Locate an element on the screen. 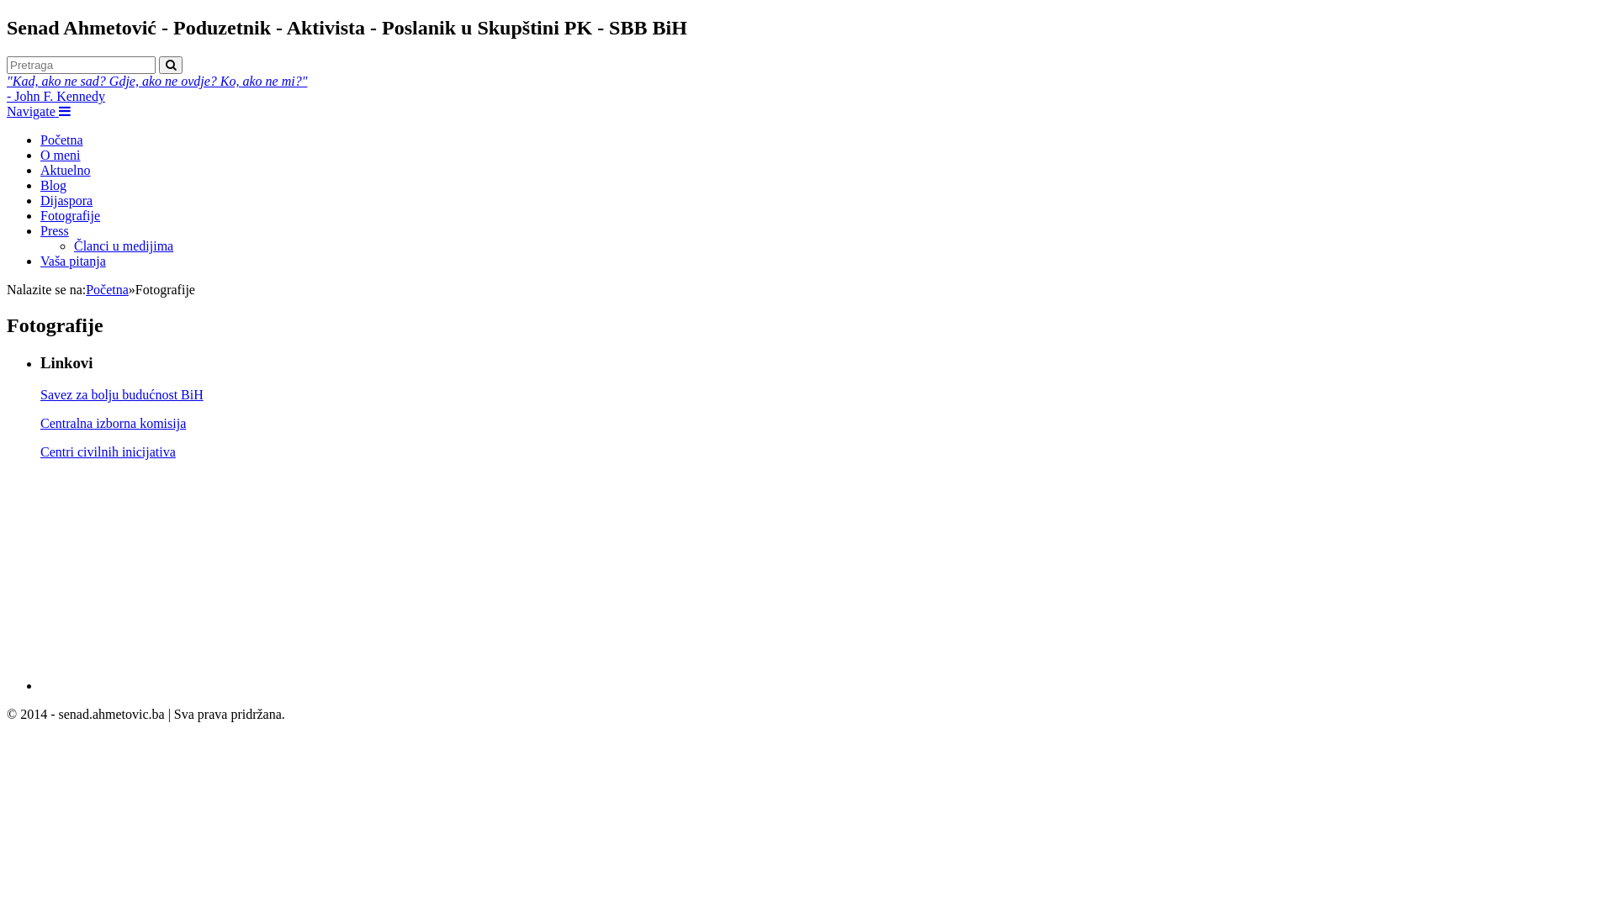 The width and height of the screenshot is (1615, 908). Navigate is located at coordinates (39, 111).